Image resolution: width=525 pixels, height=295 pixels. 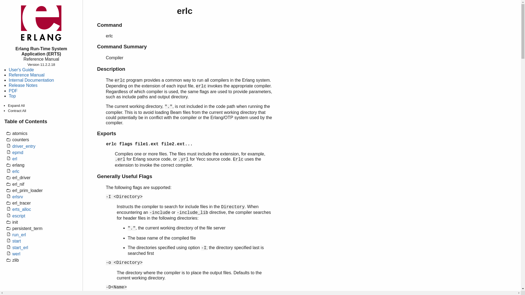 What do you see at coordinates (45, 133) in the screenshot?
I see `atomics ` at bounding box center [45, 133].